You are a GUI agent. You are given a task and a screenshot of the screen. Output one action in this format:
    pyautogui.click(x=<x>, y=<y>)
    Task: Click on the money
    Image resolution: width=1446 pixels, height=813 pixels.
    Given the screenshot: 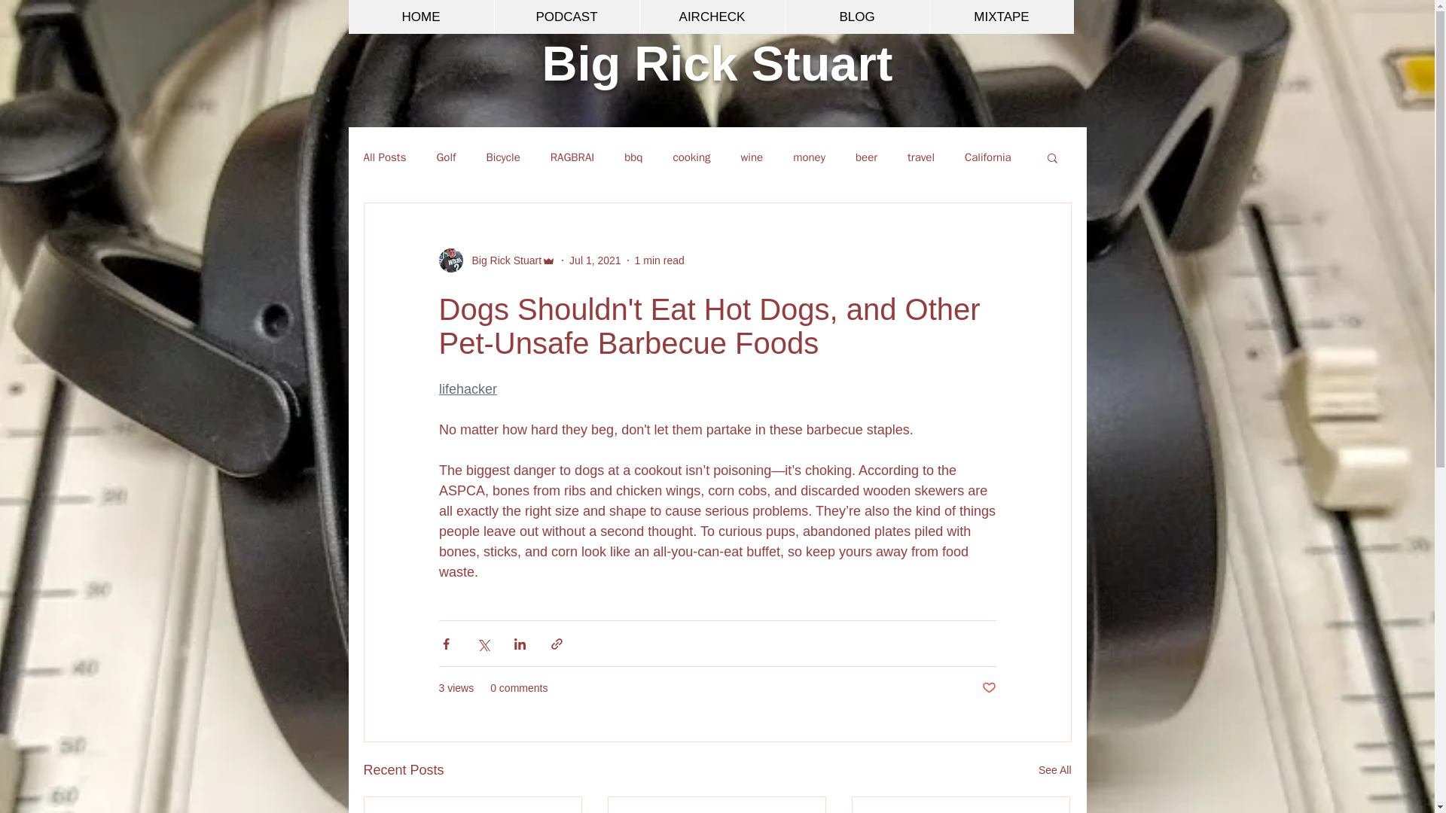 What is the action you would take?
    pyautogui.click(x=809, y=157)
    